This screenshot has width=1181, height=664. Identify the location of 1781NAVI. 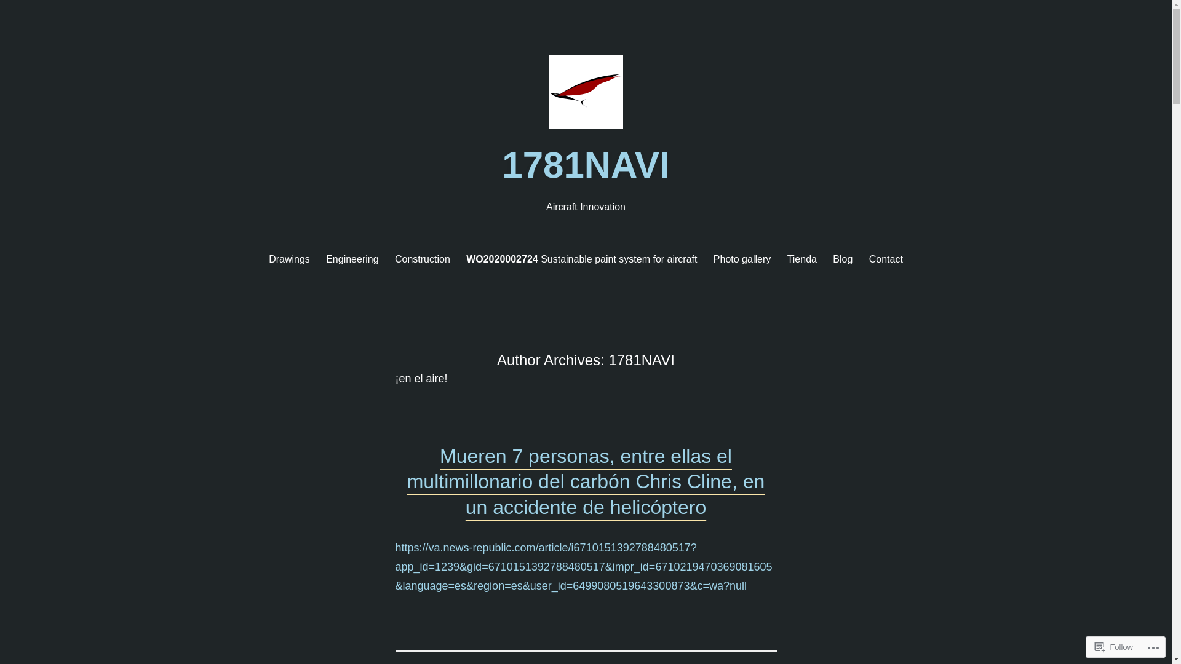
(586, 165).